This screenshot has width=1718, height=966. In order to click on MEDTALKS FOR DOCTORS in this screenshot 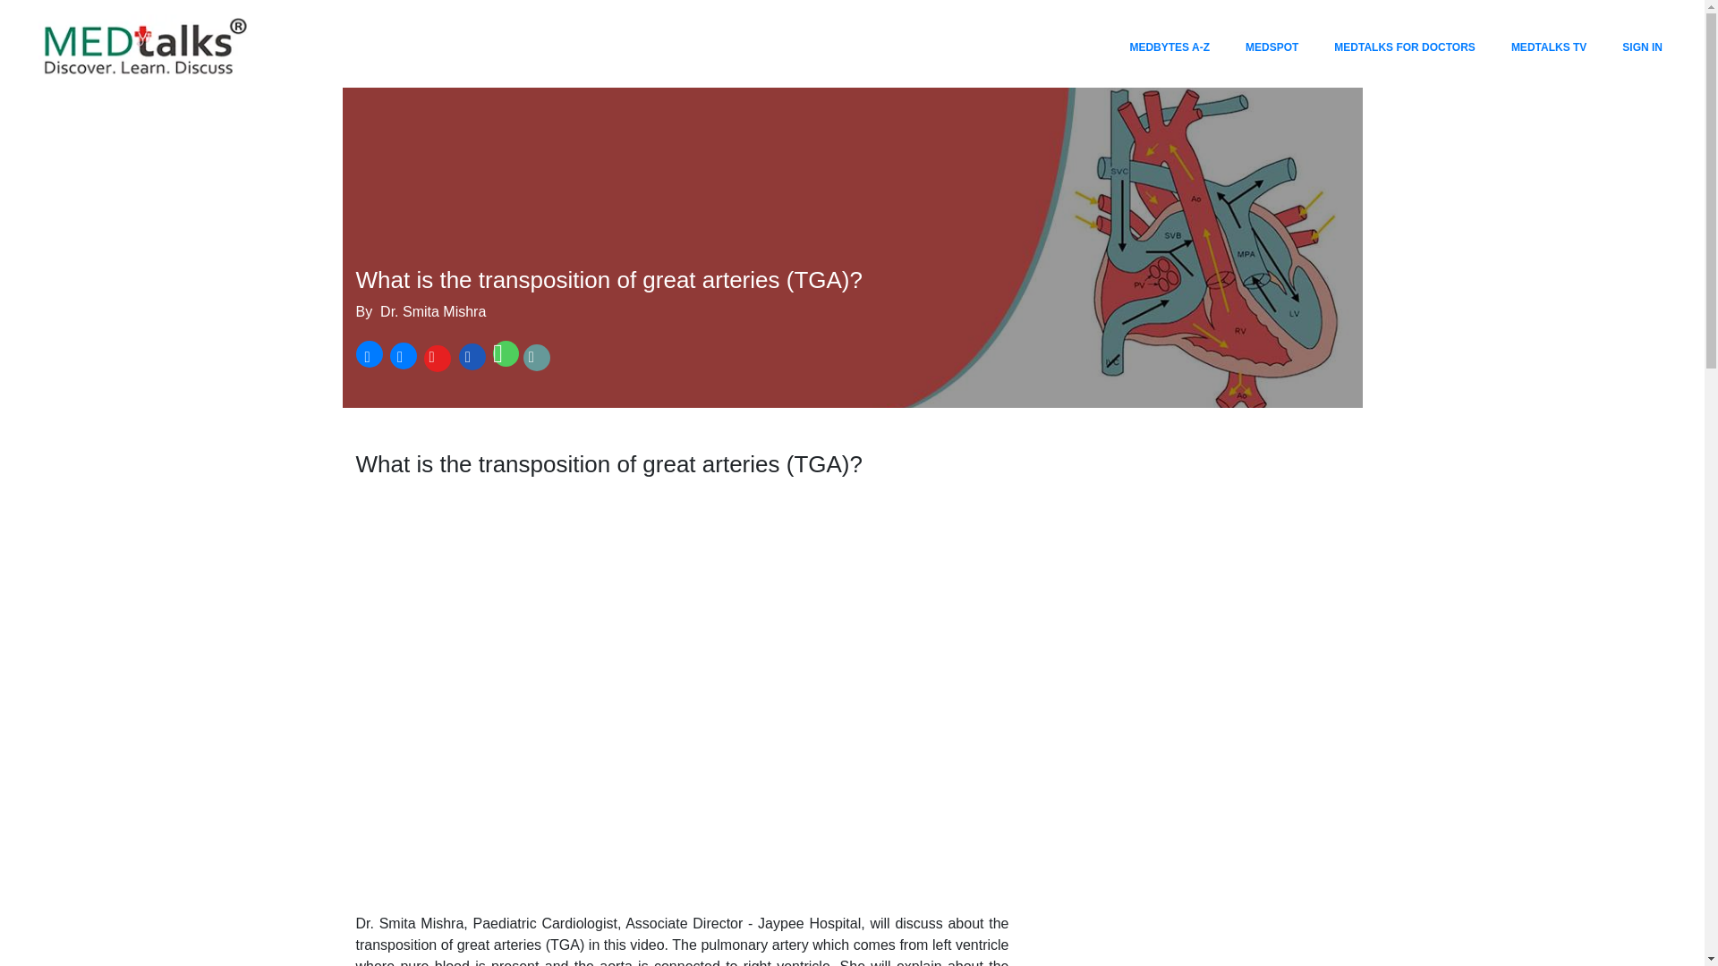, I will do `click(1404, 47)`.